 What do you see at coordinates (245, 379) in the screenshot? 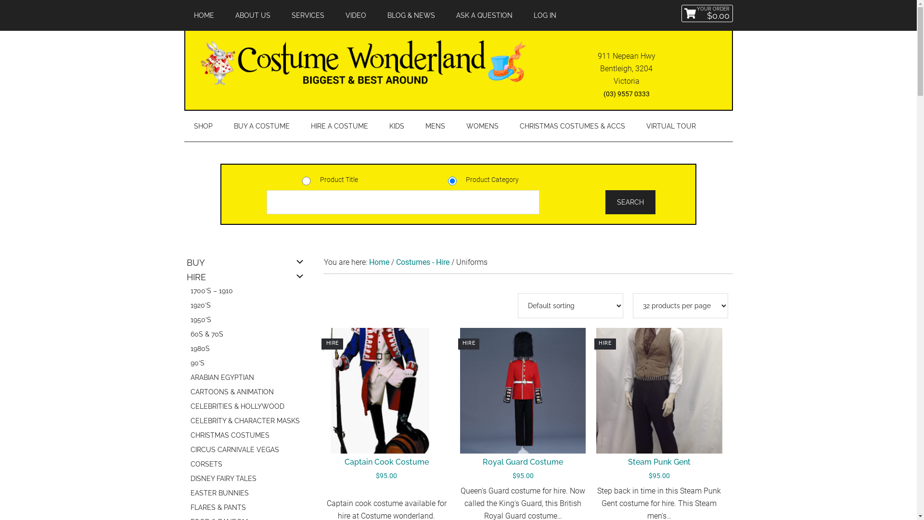
I see `ARABIAN EGYPTIAN` at bounding box center [245, 379].